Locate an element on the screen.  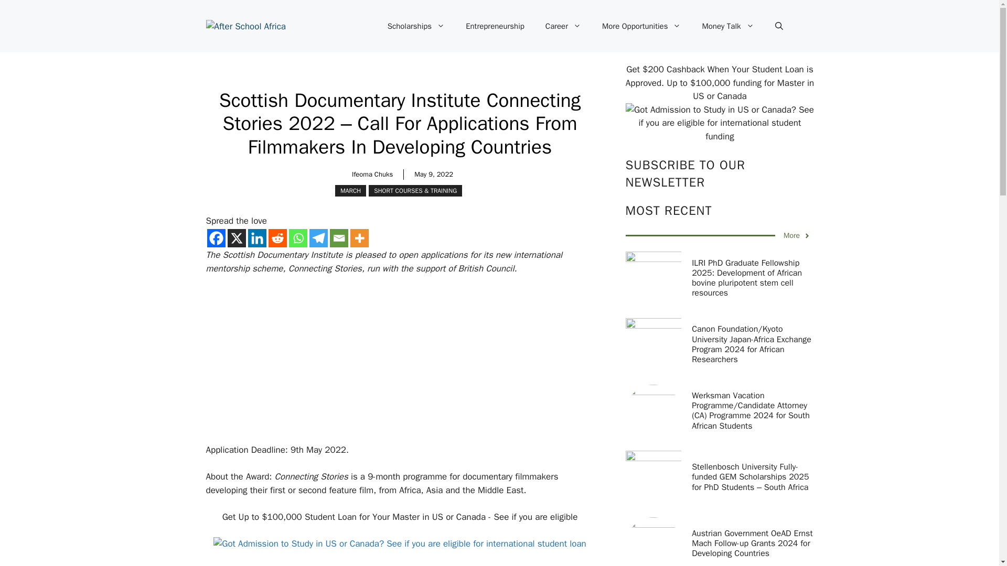
Telegram is located at coordinates (318, 238).